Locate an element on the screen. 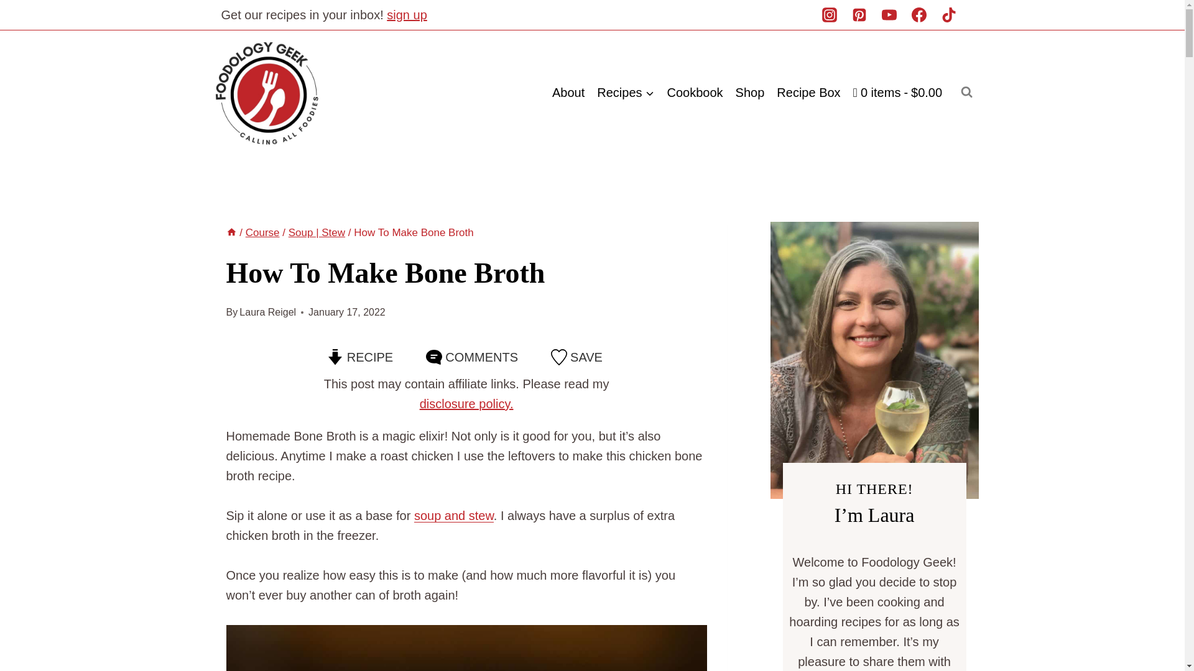 This screenshot has width=1194, height=671. Recipes is located at coordinates (626, 92).